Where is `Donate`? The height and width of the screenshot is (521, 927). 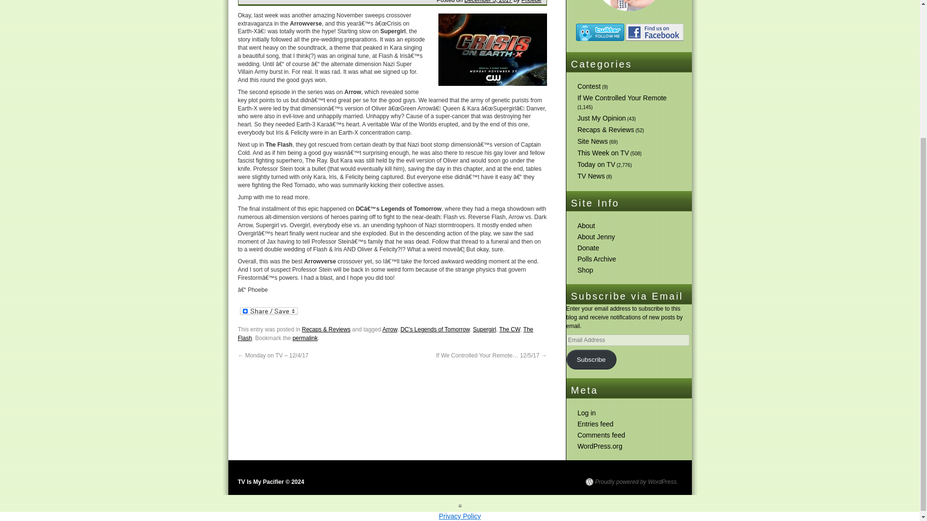
Donate is located at coordinates (588, 248).